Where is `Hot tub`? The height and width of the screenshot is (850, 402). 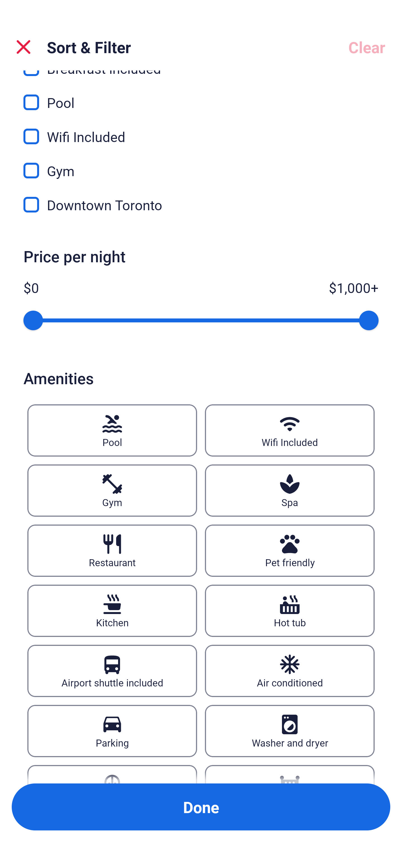 Hot tub is located at coordinates (290, 611).